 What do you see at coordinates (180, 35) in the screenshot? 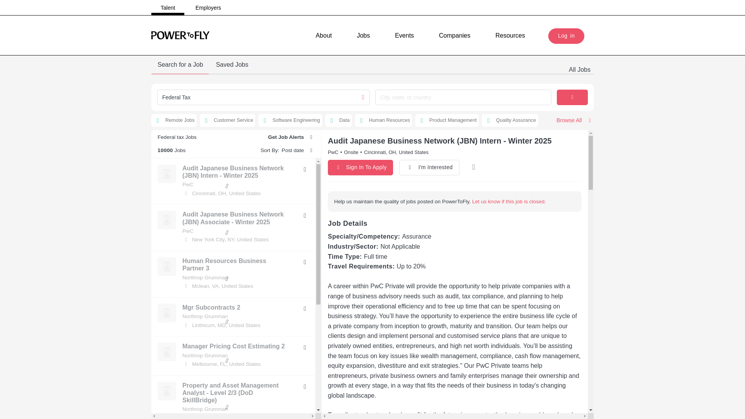
I see `PowerToFly` at bounding box center [180, 35].